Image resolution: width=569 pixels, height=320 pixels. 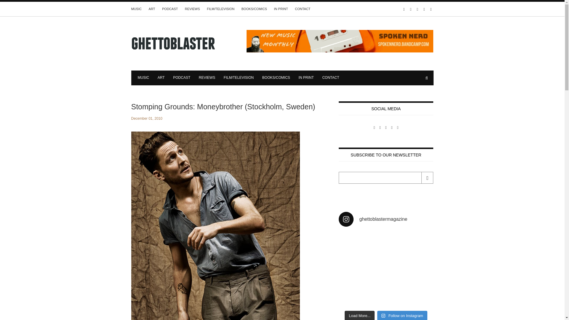 I want to click on Email, so click(x=386, y=177).